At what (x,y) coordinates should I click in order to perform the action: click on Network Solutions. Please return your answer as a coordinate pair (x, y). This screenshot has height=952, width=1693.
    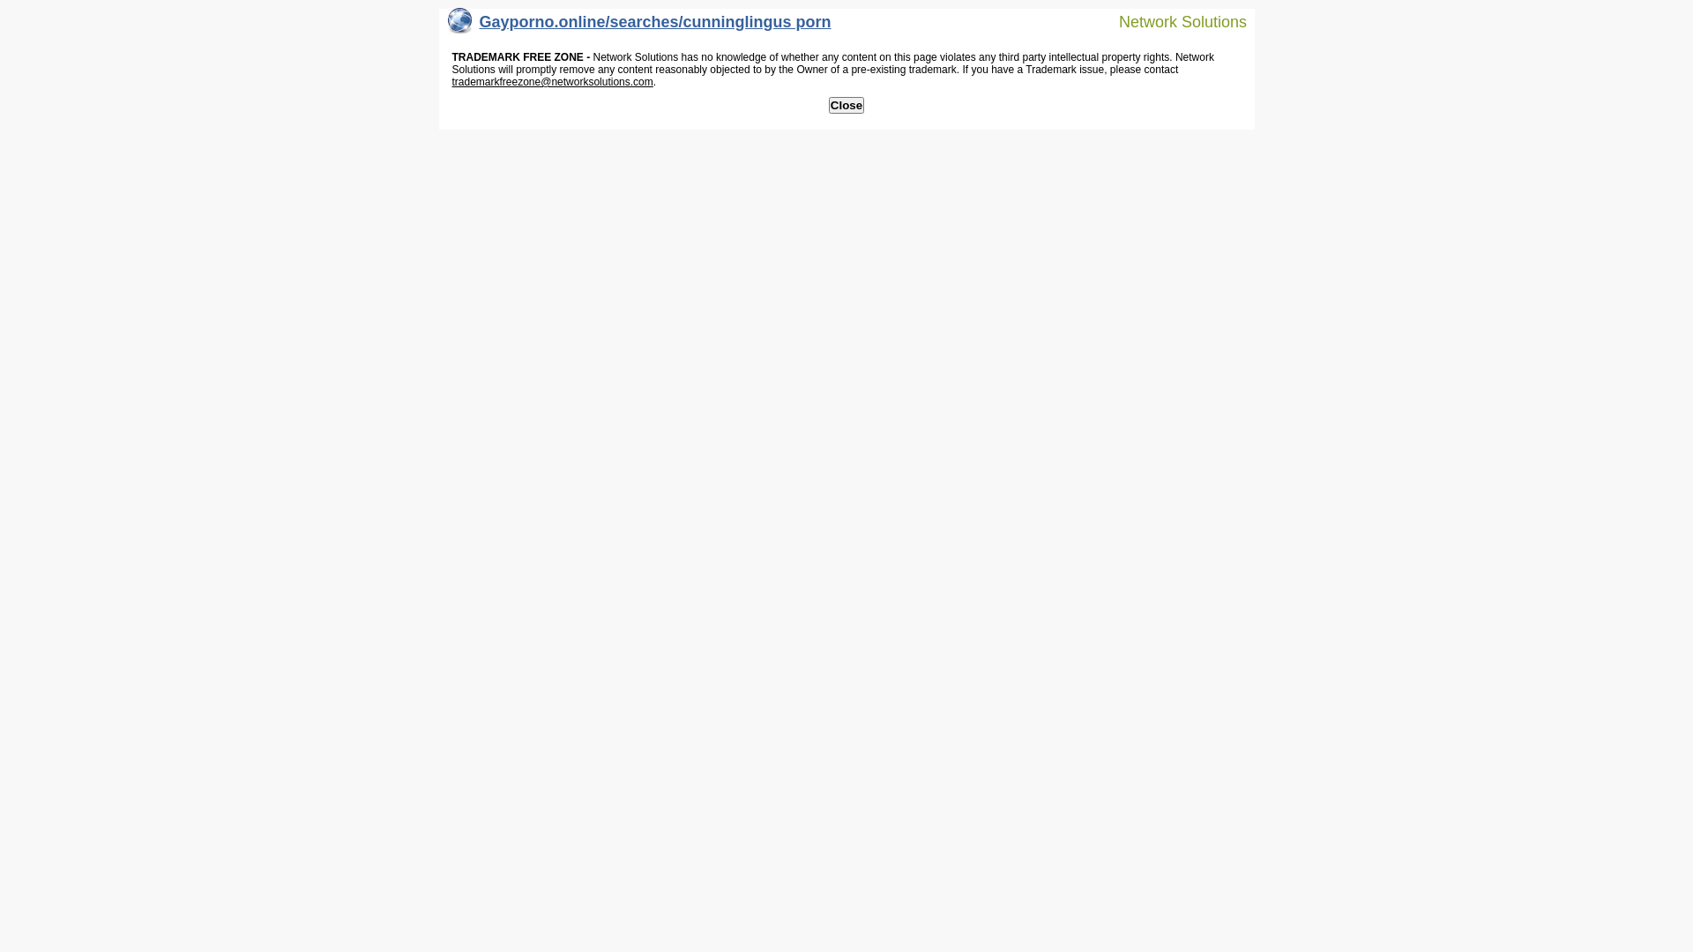
    Looking at the image, I should click on (1172, 21).